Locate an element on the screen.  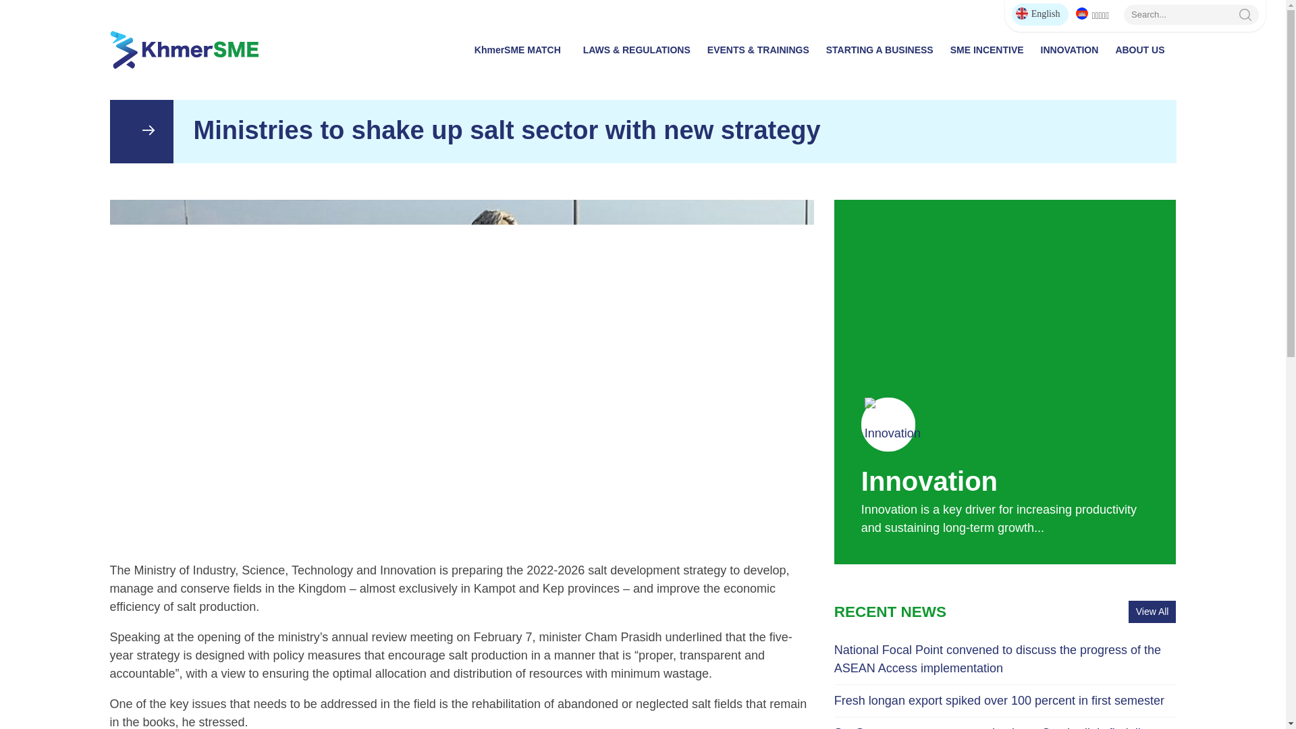
STARTING A BUSINESS is located at coordinates (882, 50).